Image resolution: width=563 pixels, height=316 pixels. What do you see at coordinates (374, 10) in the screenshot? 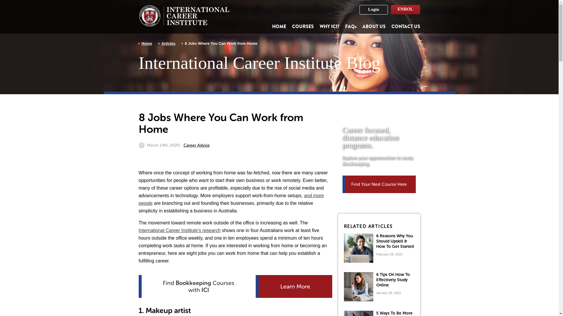
I see `Login` at bounding box center [374, 10].